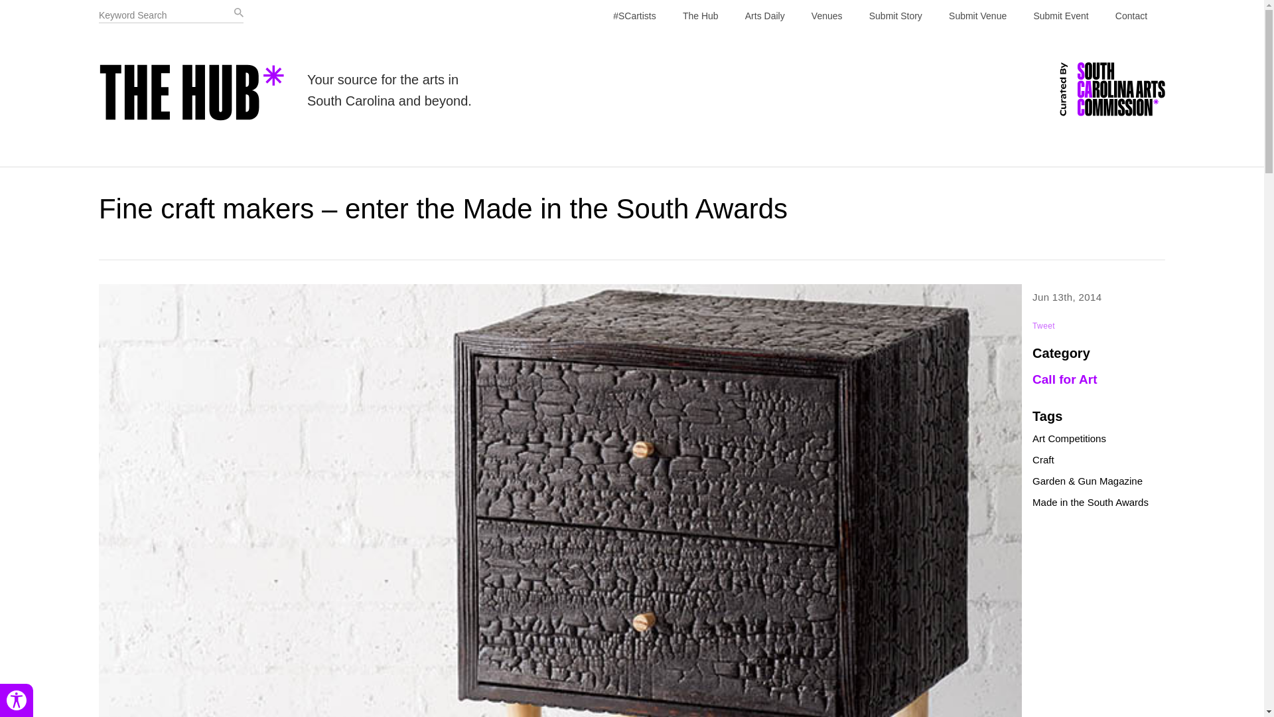  I want to click on Submit Event, so click(1060, 16).